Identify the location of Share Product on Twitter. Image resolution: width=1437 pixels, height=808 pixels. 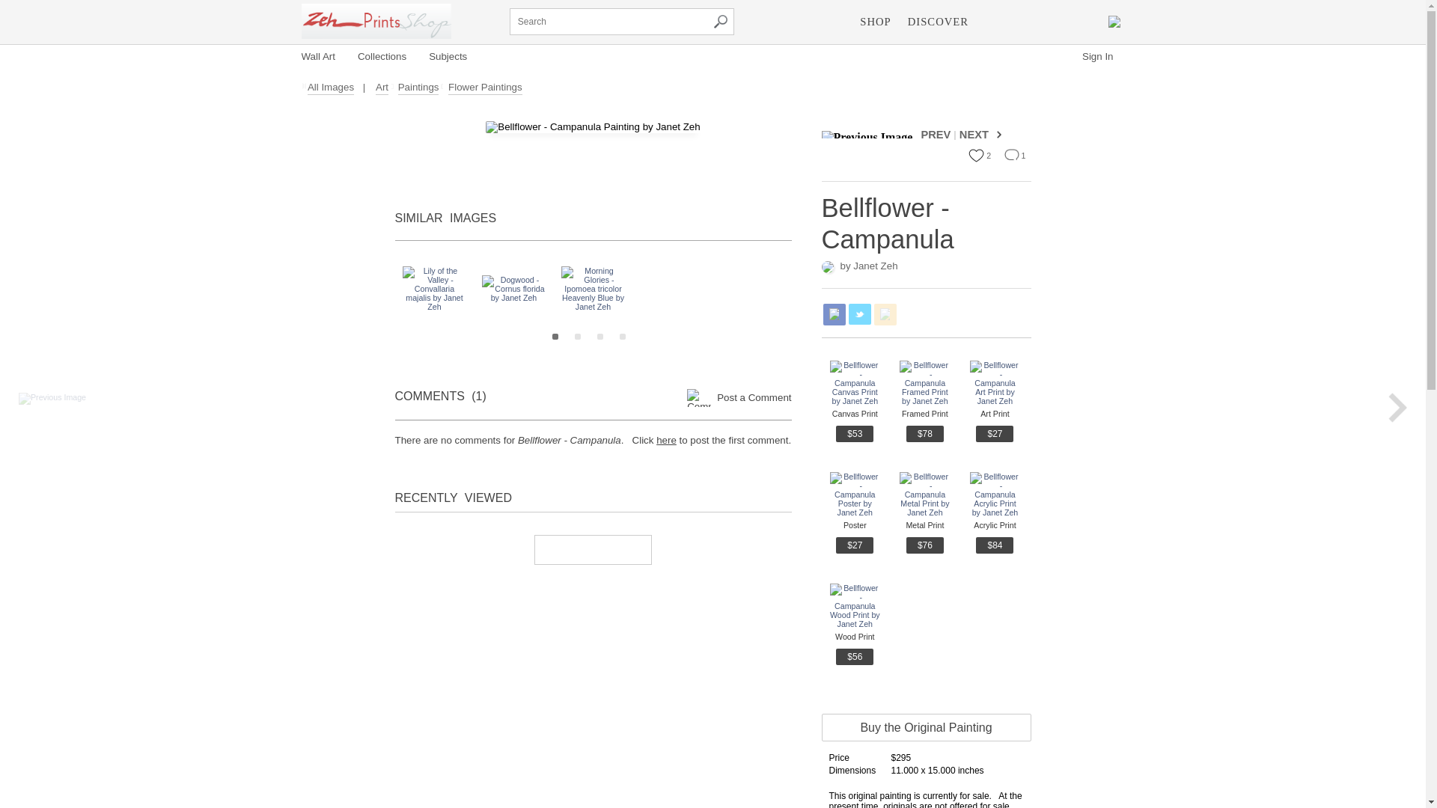
(859, 314).